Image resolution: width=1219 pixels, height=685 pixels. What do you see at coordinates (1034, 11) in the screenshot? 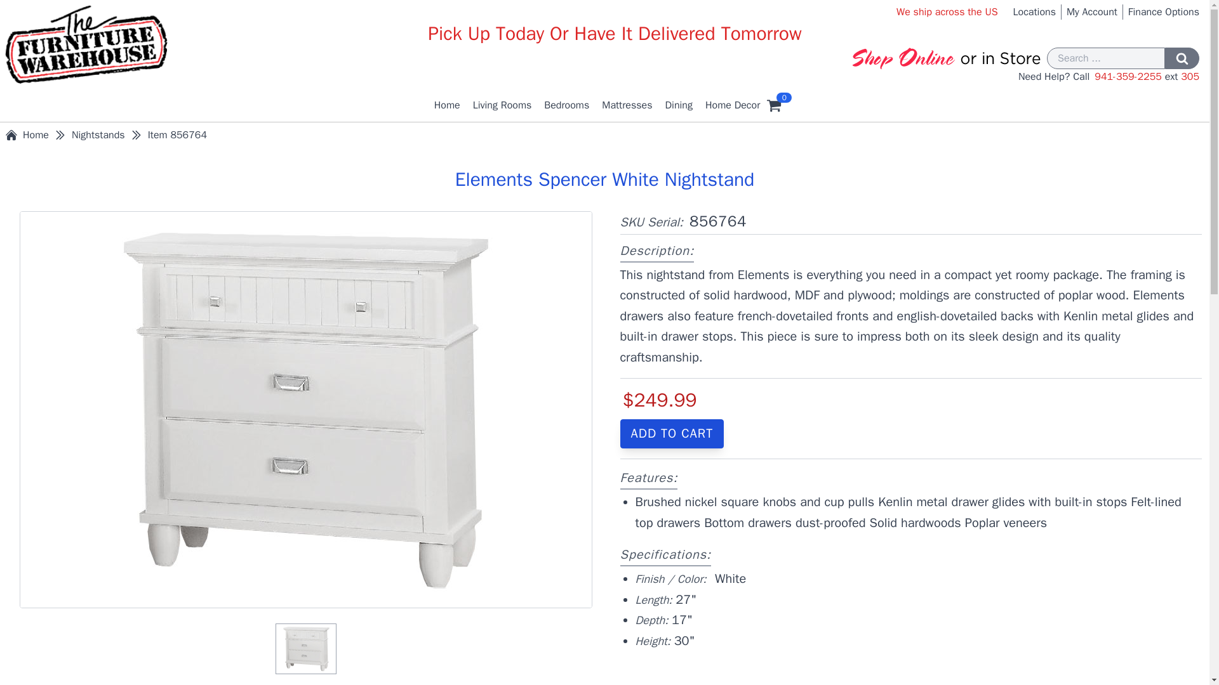
I see `Locations` at bounding box center [1034, 11].